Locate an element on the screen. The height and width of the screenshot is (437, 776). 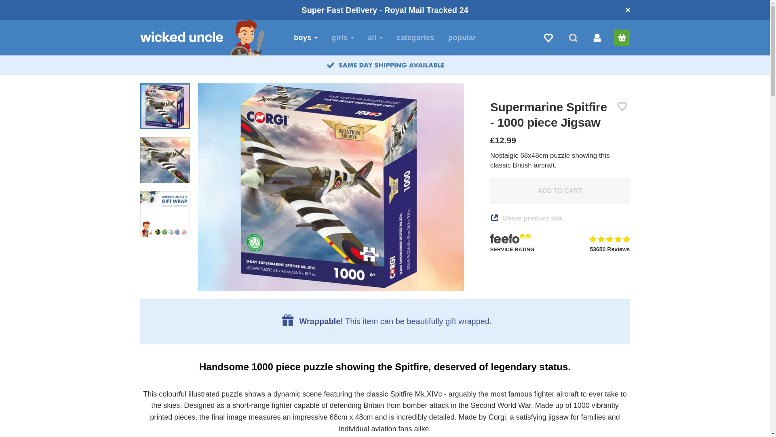
girls is located at coordinates (343, 37).